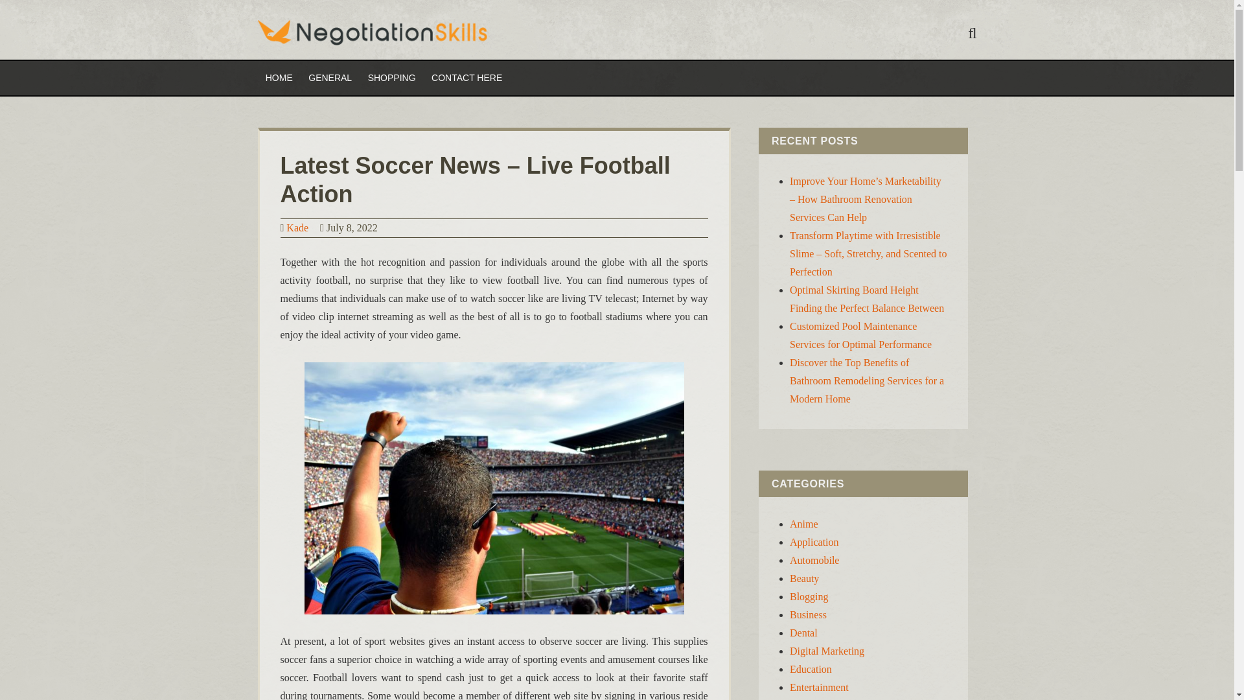  Describe the element at coordinates (814, 542) in the screenshot. I see `Application` at that location.